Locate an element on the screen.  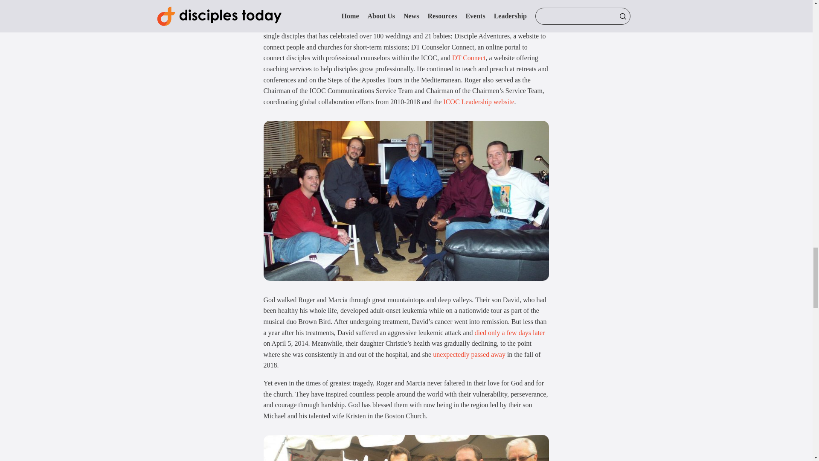
ICOC Leadership website is located at coordinates (479, 102).